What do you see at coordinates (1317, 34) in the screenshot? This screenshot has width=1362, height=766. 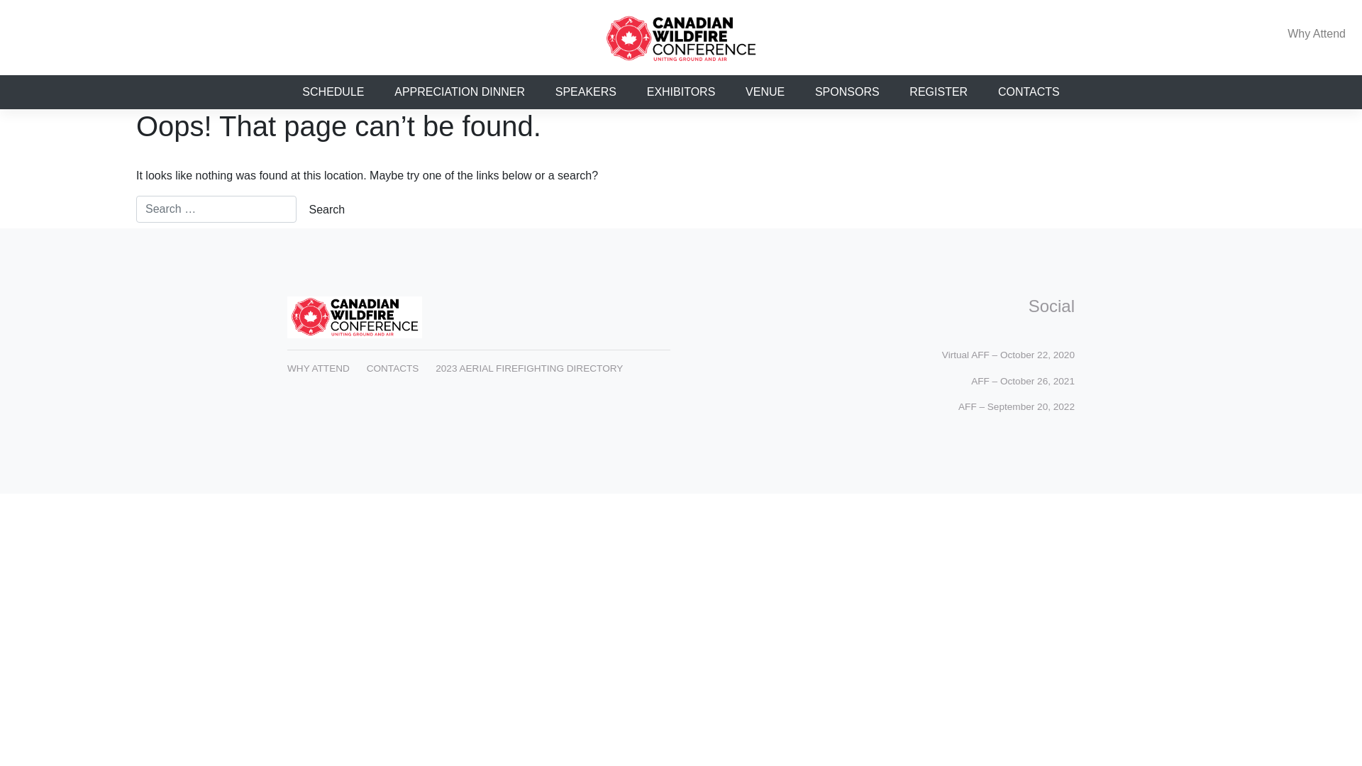 I see `Why Attend` at bounding box center [1317, 34].